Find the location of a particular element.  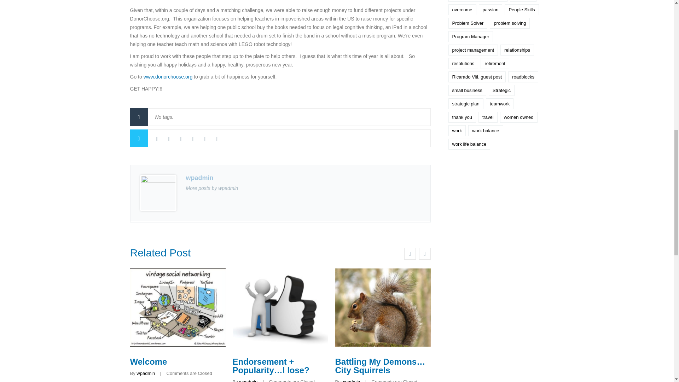

Welcome is located at coordinates (149, 361).